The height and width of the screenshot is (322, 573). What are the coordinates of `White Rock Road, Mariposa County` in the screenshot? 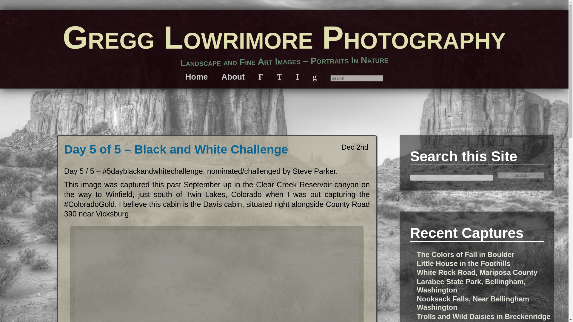 It's located at (477, 272).